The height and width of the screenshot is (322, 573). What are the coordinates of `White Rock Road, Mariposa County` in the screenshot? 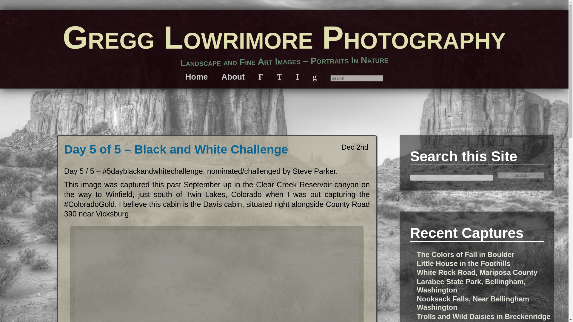 It's located at (477, 272).